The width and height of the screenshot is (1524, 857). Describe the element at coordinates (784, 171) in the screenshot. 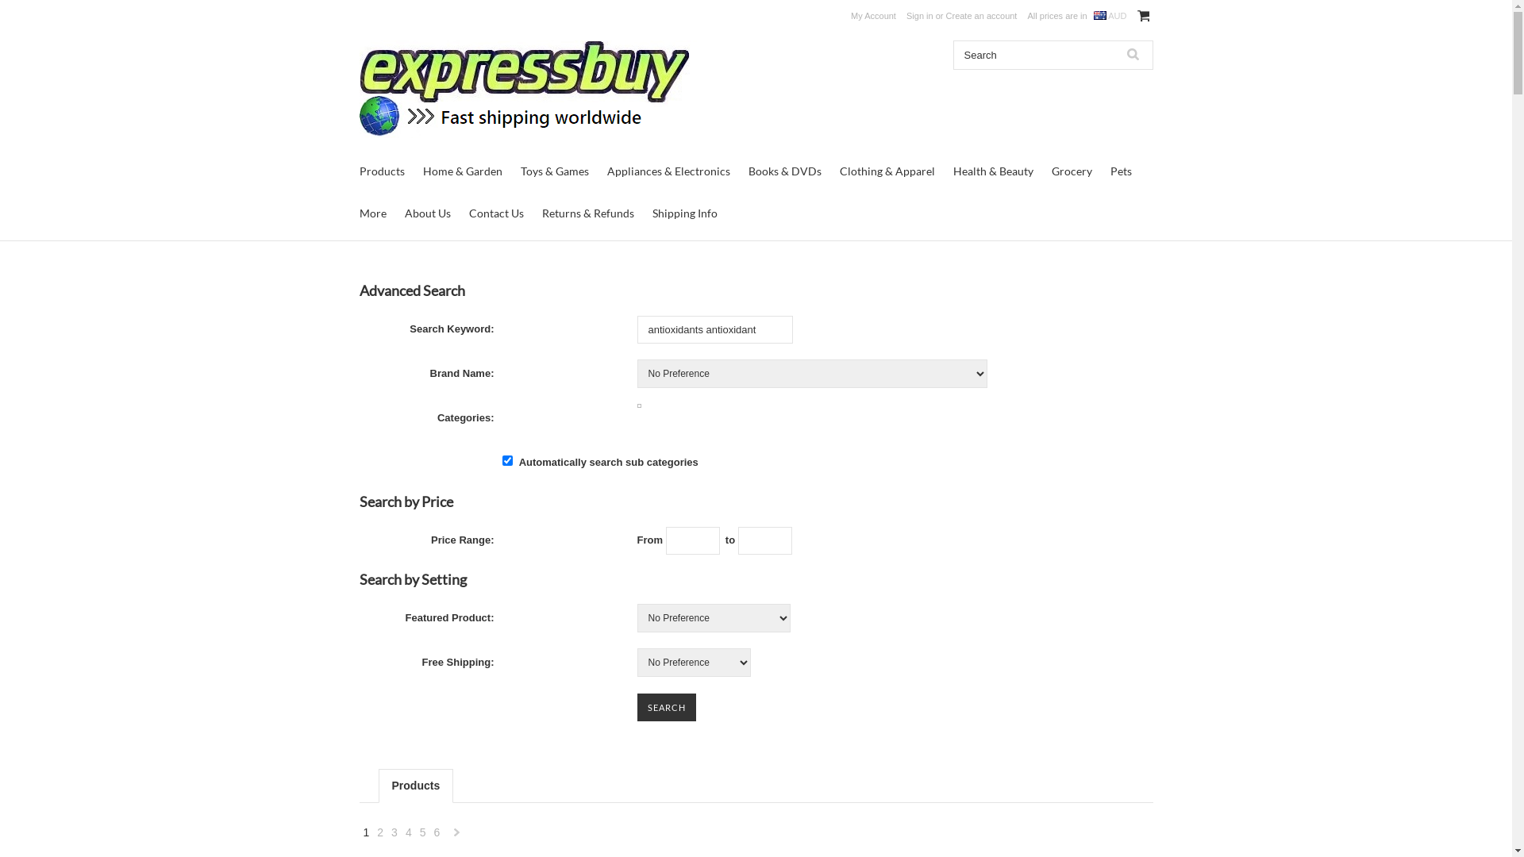

I see `Books & DVDs` at that location.